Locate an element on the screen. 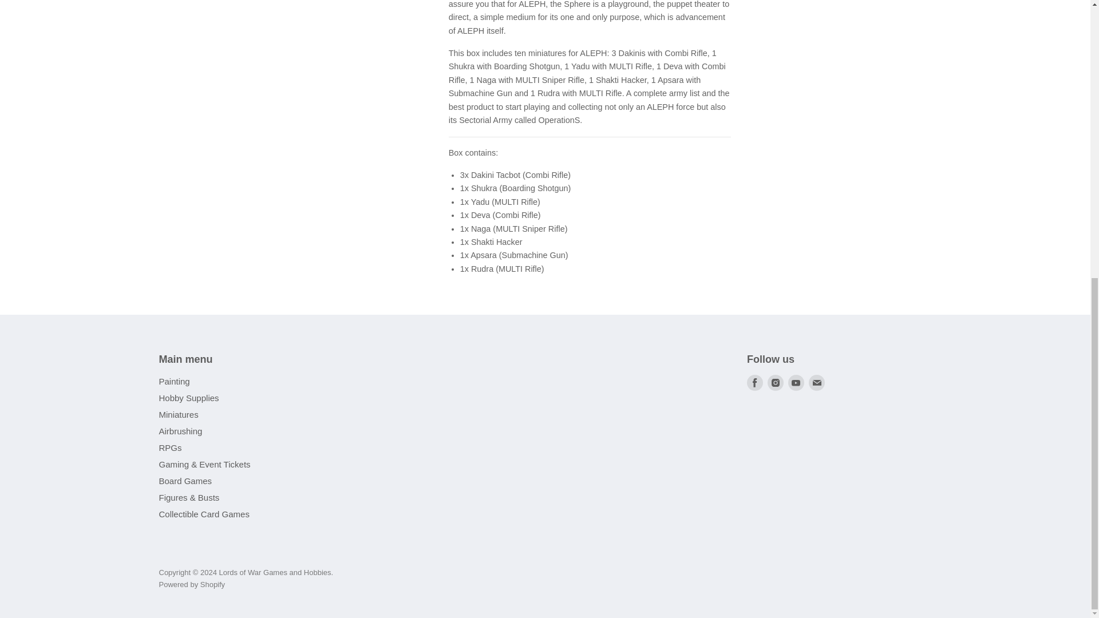  Instagram is located at coordinates (775, 382).